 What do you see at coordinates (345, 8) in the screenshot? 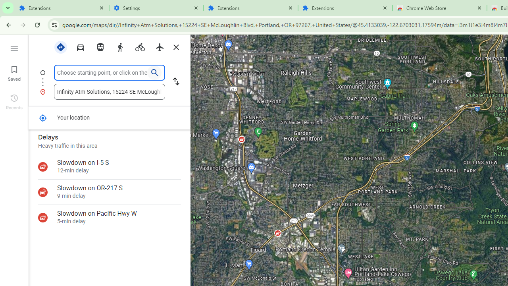
I see `Extensions` at bounding box center [345, 8].